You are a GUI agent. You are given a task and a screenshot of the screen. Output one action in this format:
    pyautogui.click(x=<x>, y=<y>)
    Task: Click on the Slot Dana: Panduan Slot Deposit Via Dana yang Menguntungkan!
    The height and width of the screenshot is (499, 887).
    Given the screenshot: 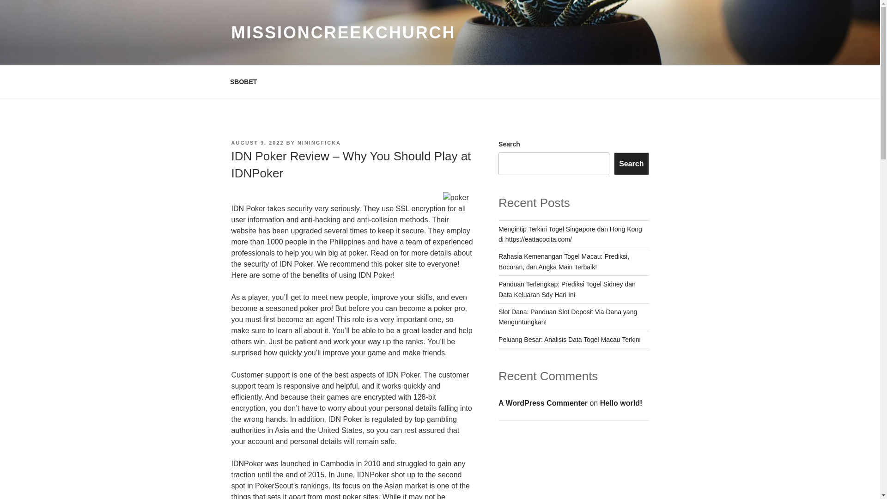 What is the action you would take?
    pyautogui.click(x=567, y=317)
    